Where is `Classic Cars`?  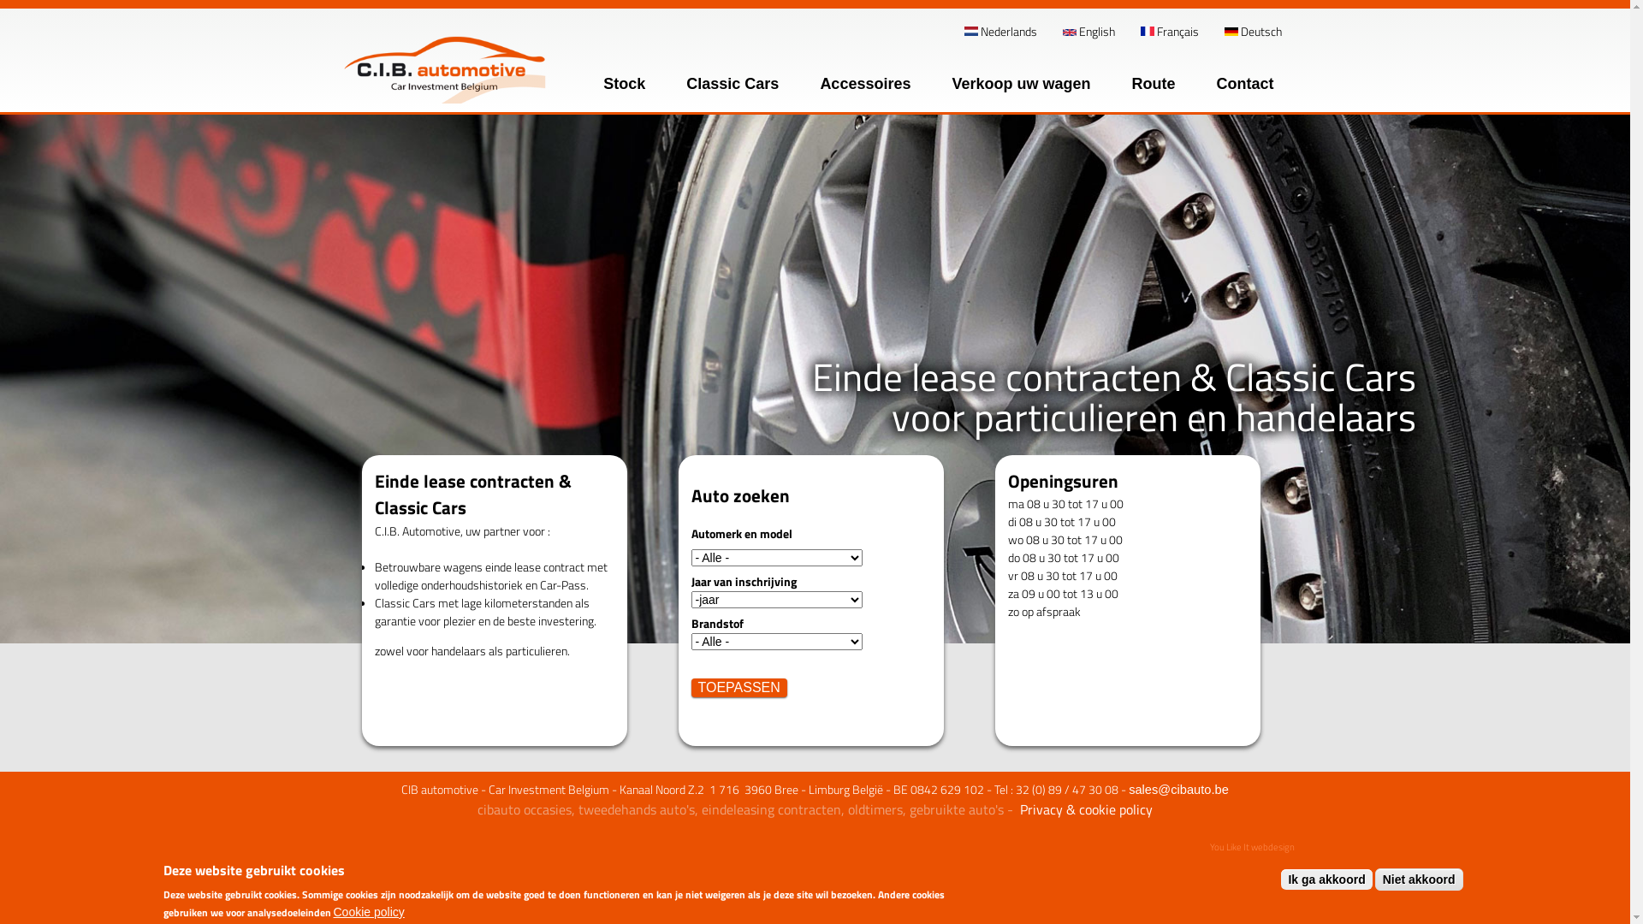 Classic Cars is located at coordinates (733, 84).